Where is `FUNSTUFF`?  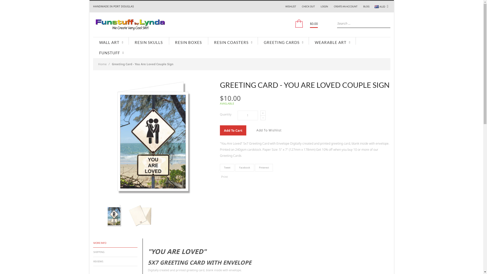
FUNSTUFF is located at coordinates (111, 53).